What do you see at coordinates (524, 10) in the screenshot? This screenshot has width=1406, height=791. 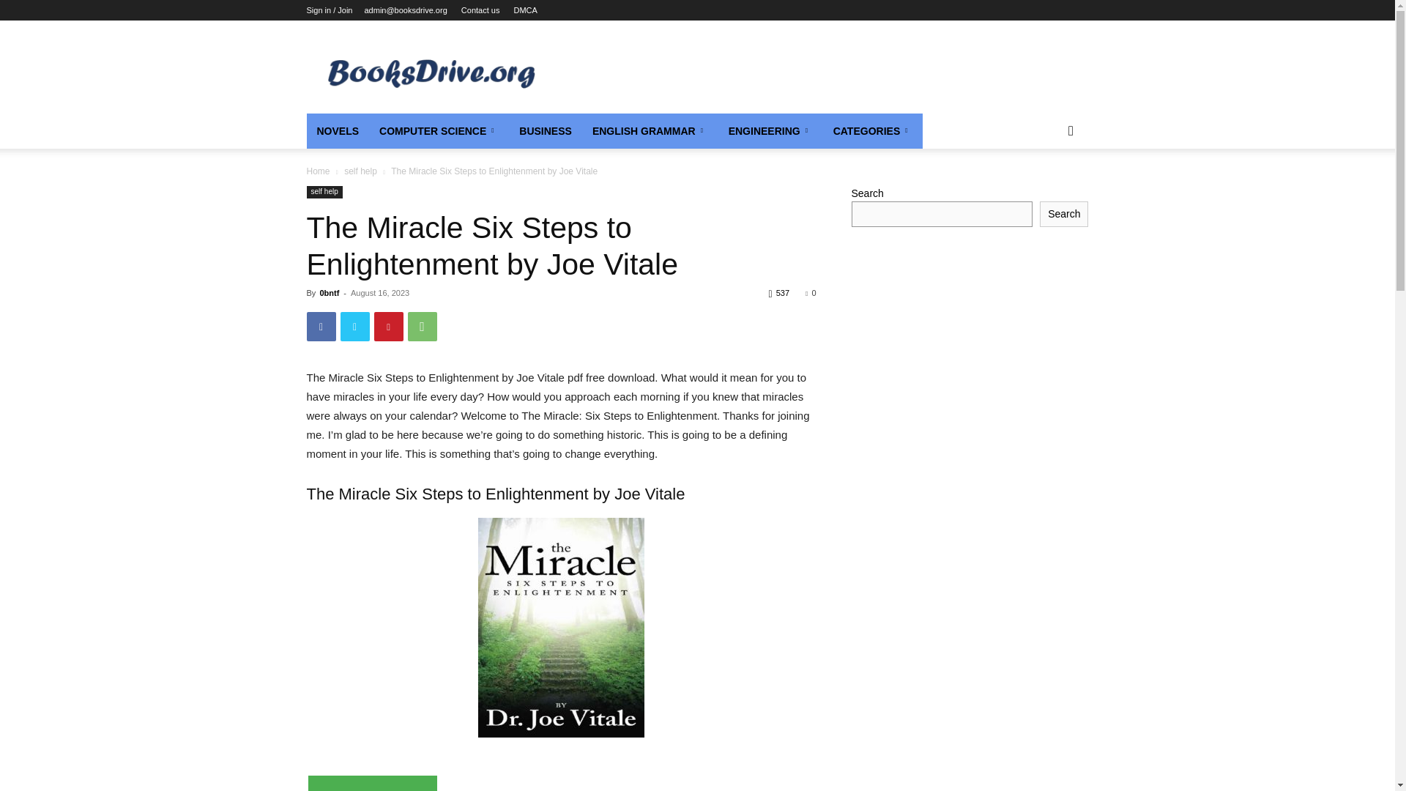 I see `DMCA` at bounding box center [524, 10].